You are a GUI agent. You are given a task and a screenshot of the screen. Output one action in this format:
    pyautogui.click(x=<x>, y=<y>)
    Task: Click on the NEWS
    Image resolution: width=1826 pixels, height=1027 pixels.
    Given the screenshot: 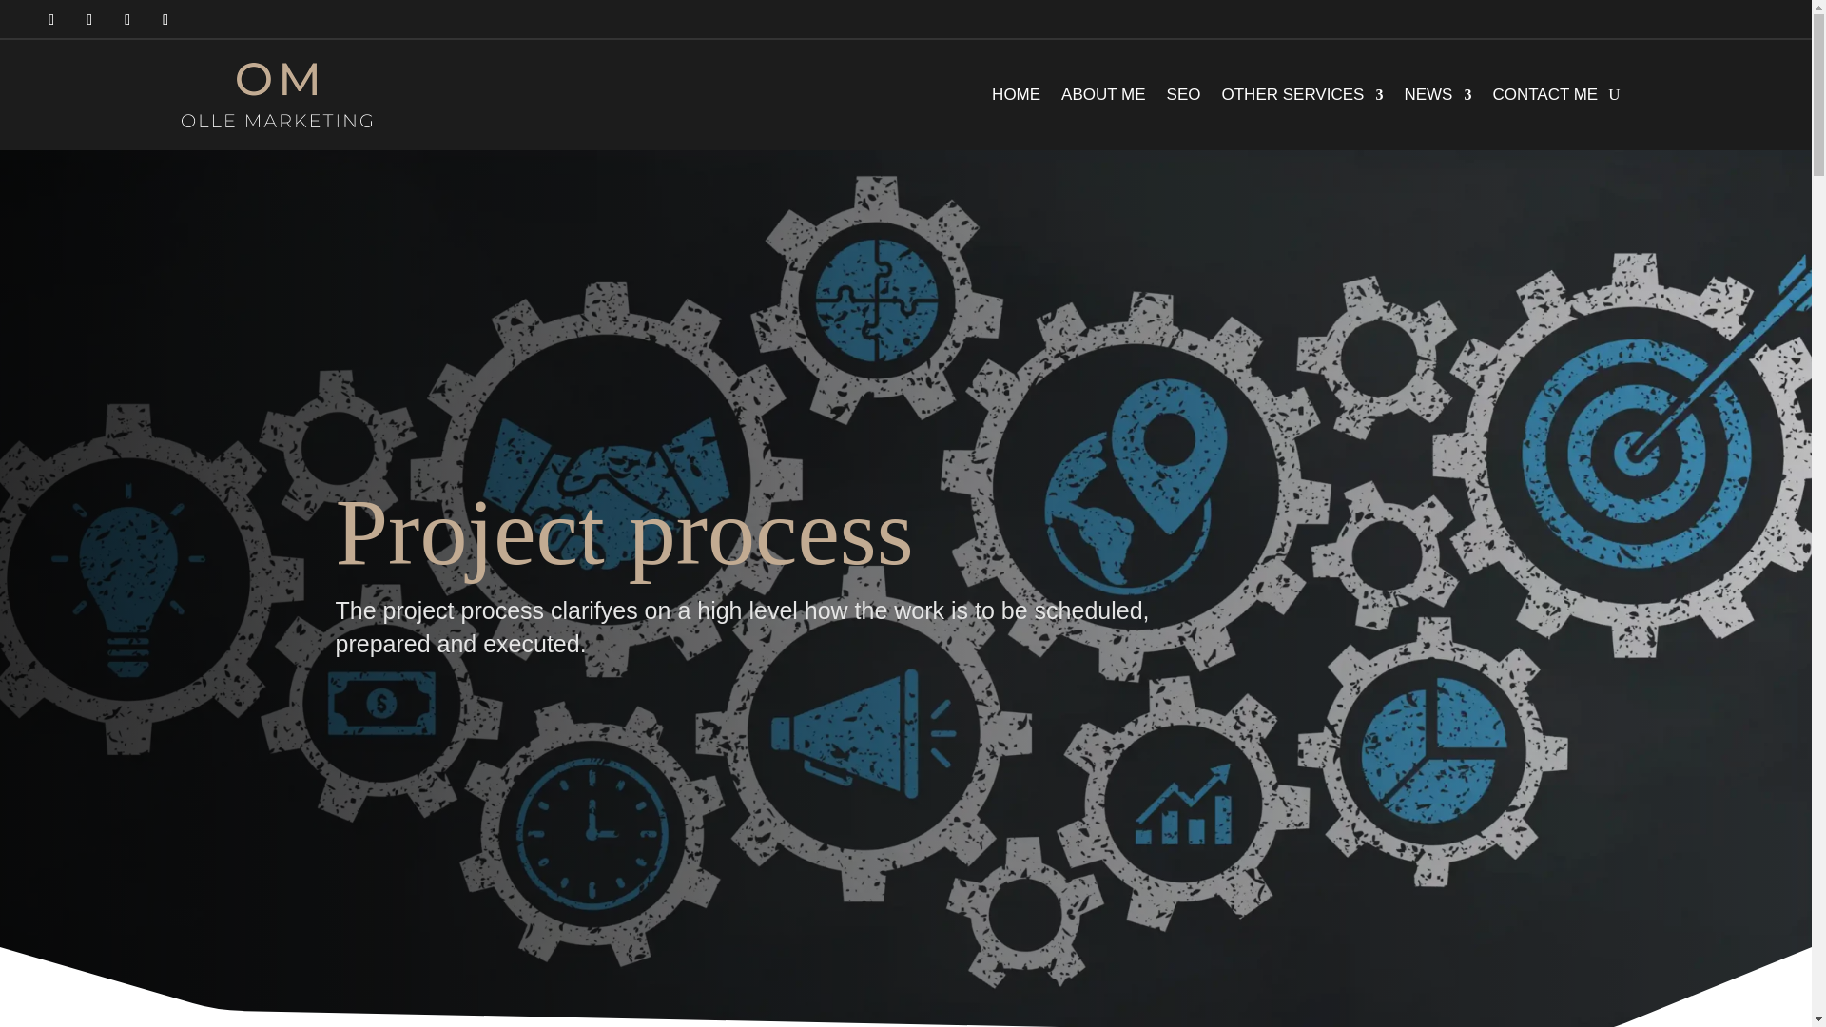 What is the action you would take?
    pyautogui.click(x=1438, y=95)
    